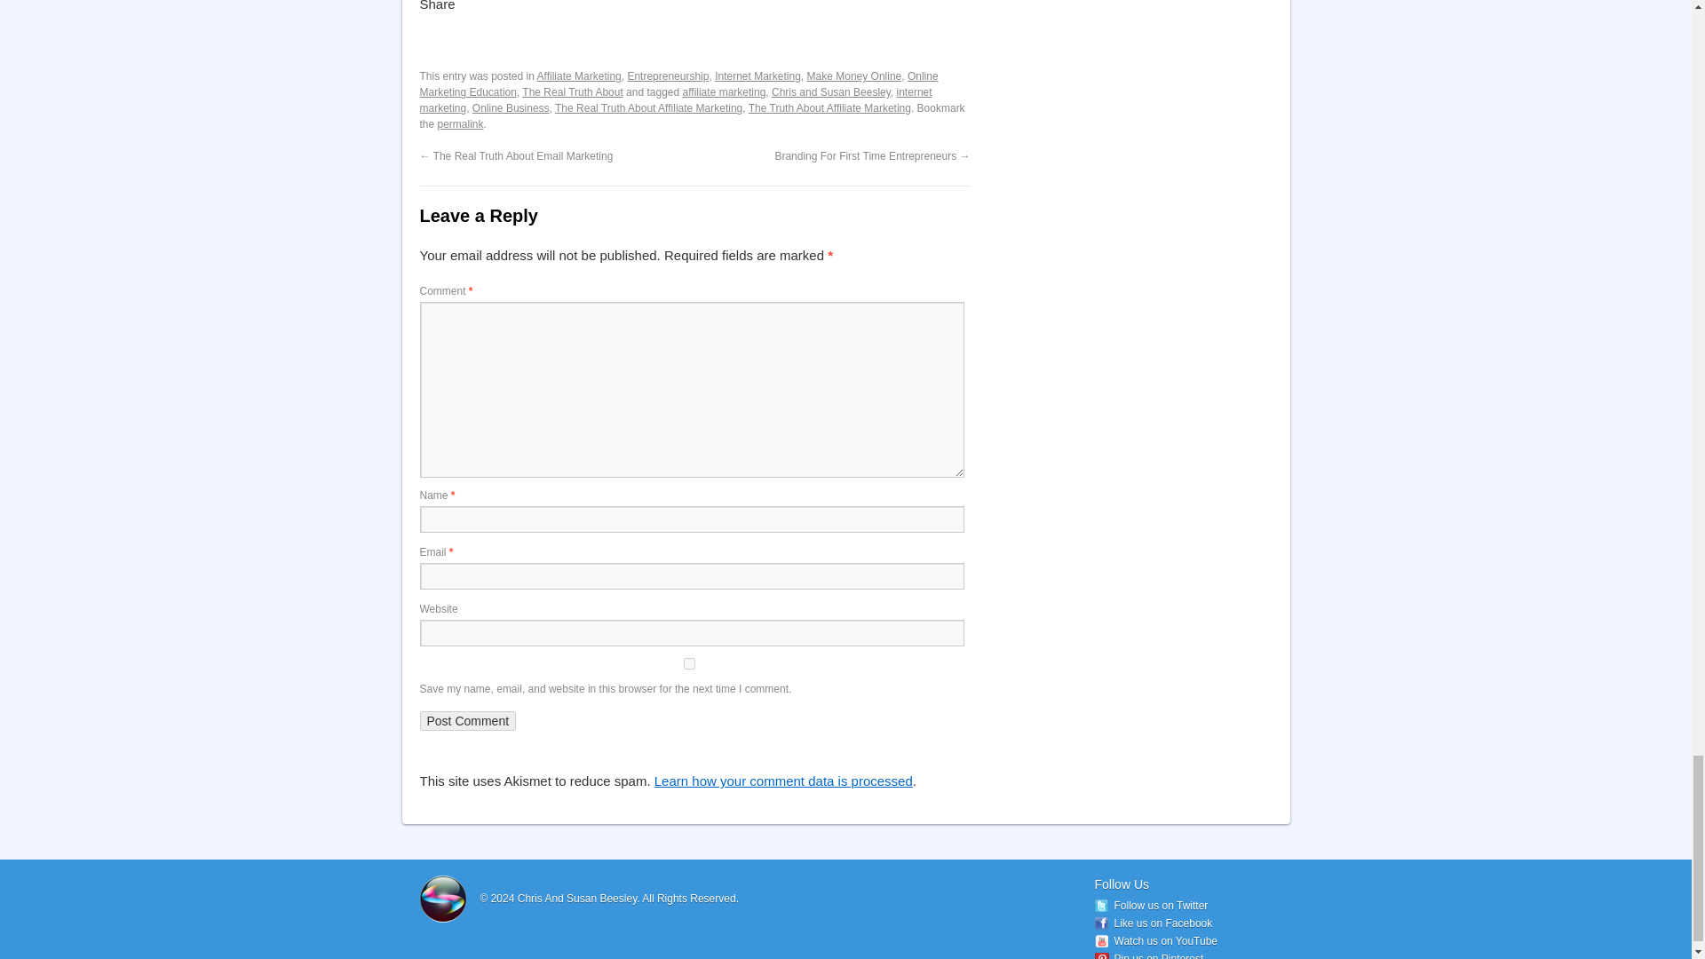 The image size is (1705, 959). What do you see at coordinates (831, 92) in the screenshot?
I see `Chris and Susan Beesley` at bounding box center [831, 92].